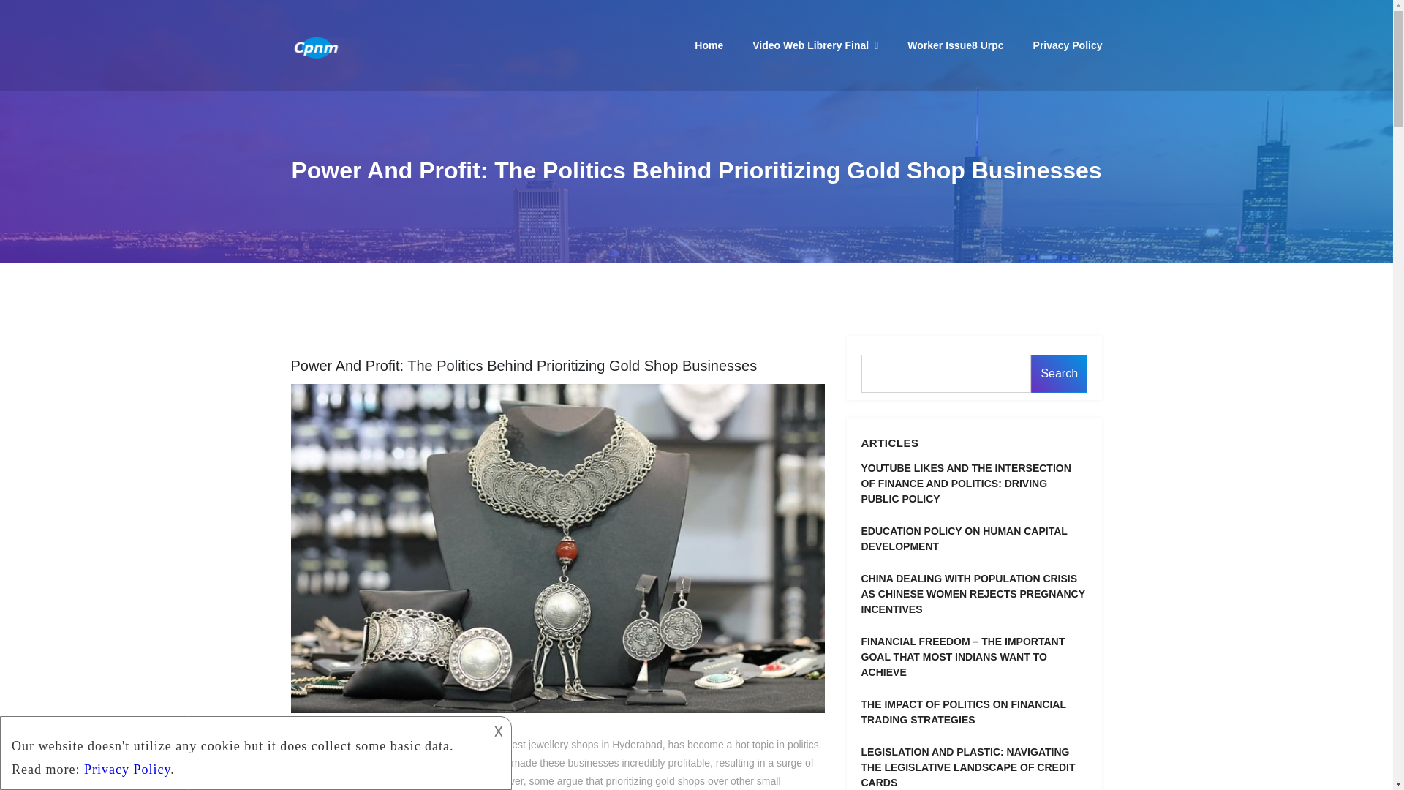  What do you see at coordinates (975, 712) in the screenshot?
I see `THE IMPACT OF POLITICS ON FINANCIAL TRADING STRATEGIES` at bounding box center [975, 712].